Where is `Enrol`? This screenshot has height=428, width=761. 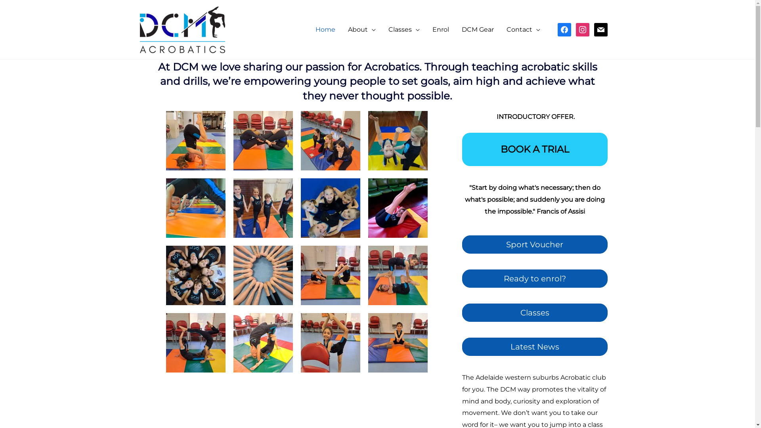
Enrol is located at coordinates (440, 30).